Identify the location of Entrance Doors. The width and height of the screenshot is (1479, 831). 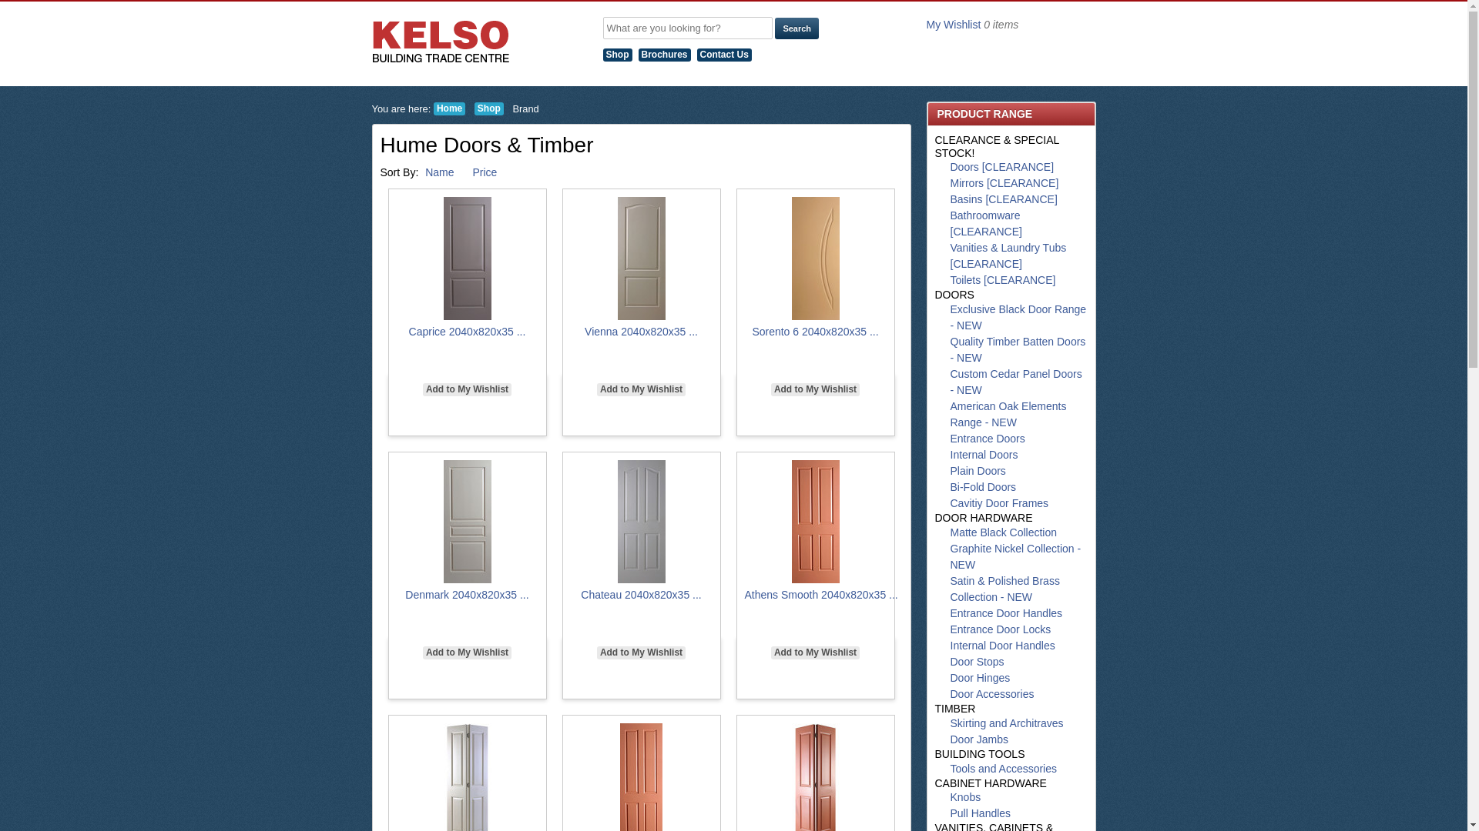
(988, 439).